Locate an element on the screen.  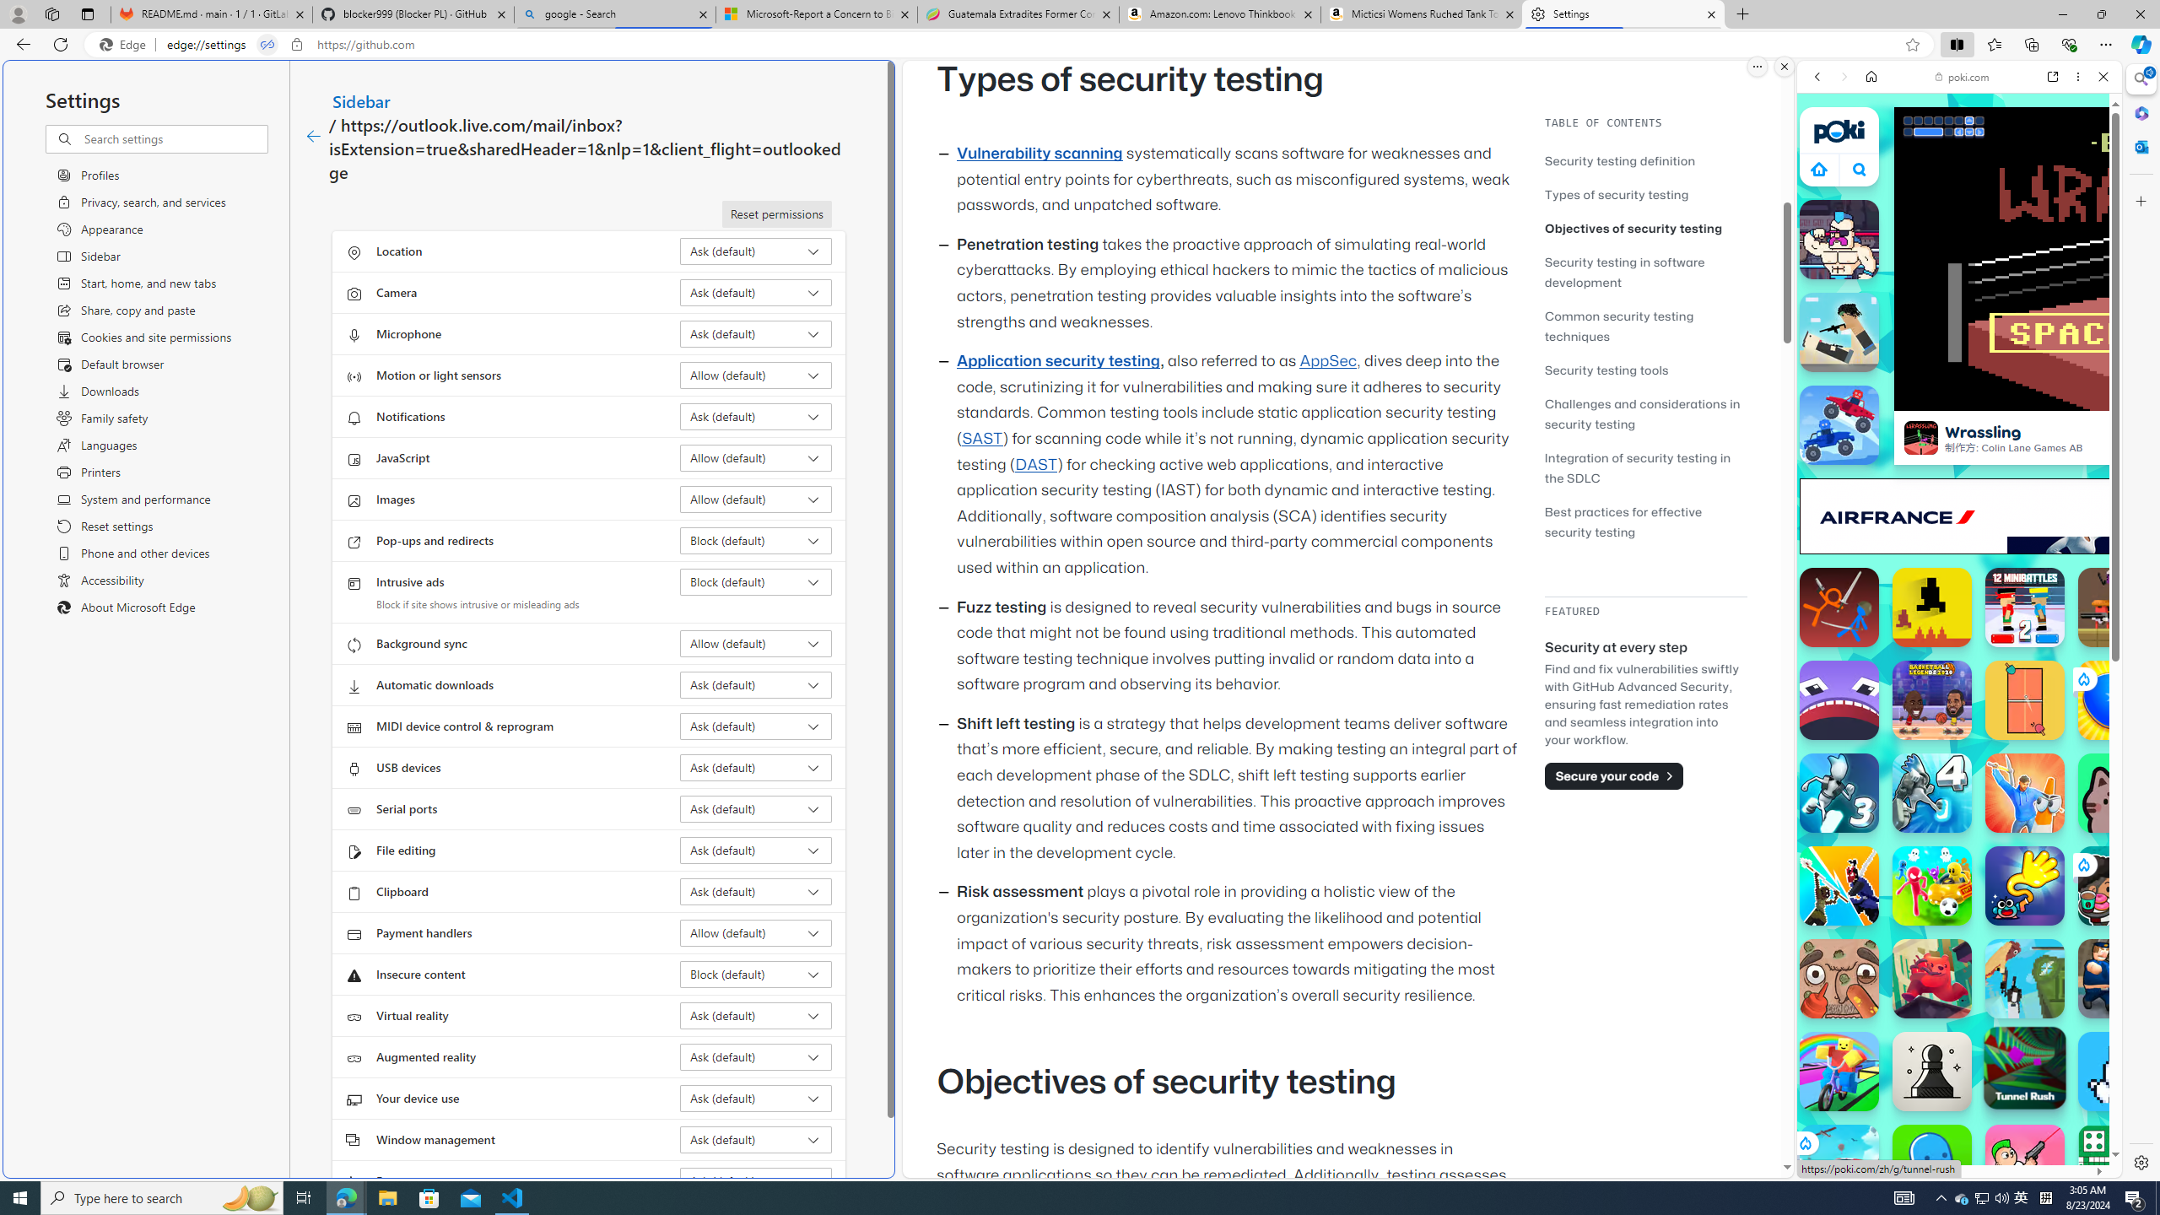
Security testing definition is located at coordinates (1620, 160).